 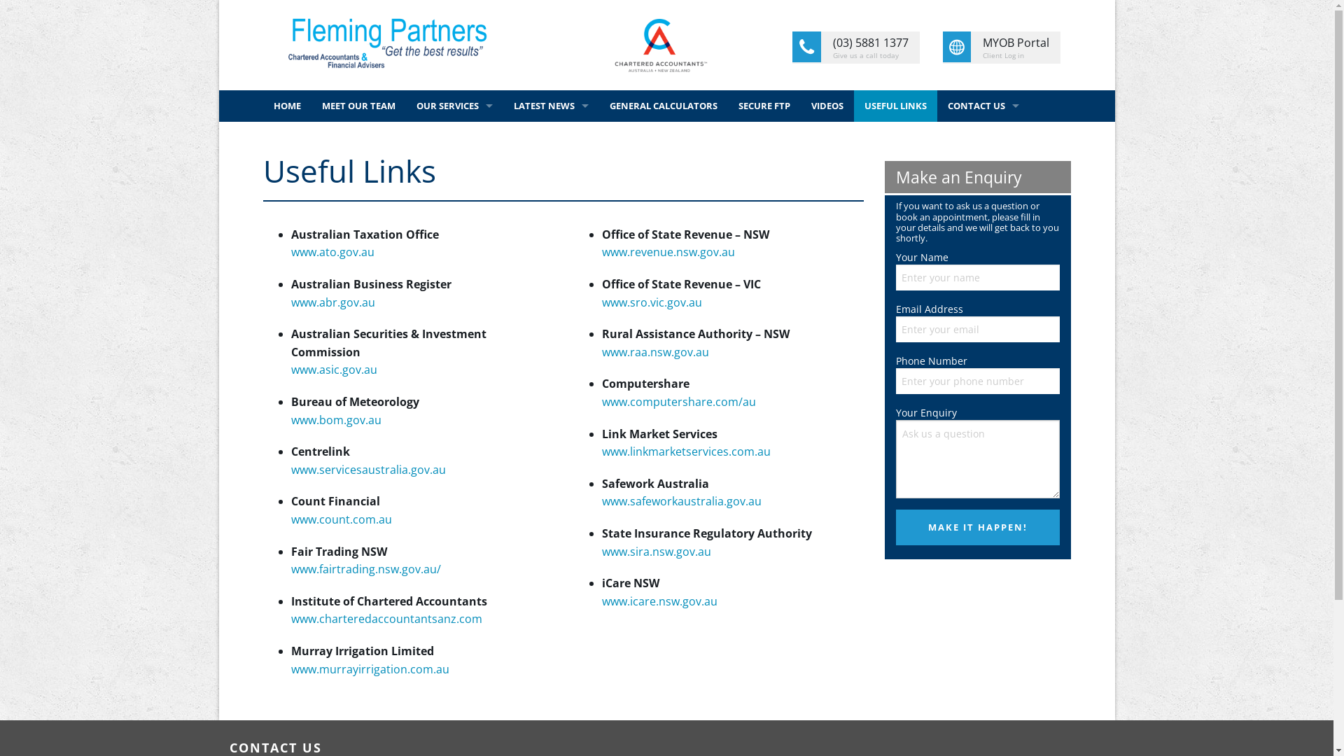 What do you see at coordinates (856, 48) in the screenshot?
I see `(03) 5881 1377
Give us a call today` at bounding box center [856, 48].